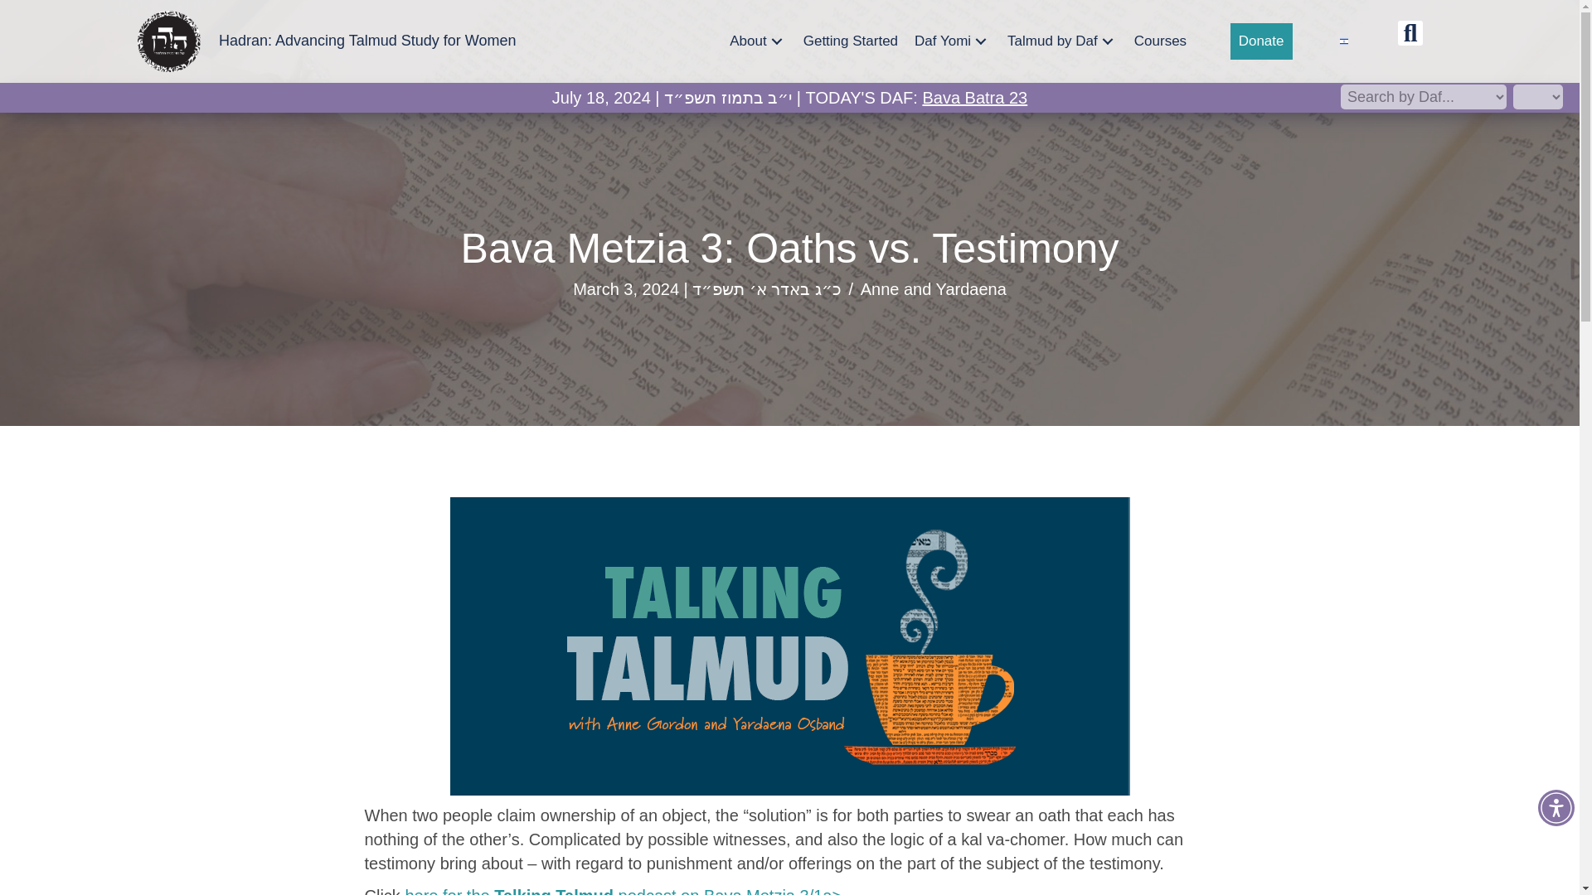 The width and height of the screenshot is (1592, 895). What do you see at coordinates (1344, 41) in the screenshot?
I see `israel-flag-icon-64` at bounding box center [1344, 41].